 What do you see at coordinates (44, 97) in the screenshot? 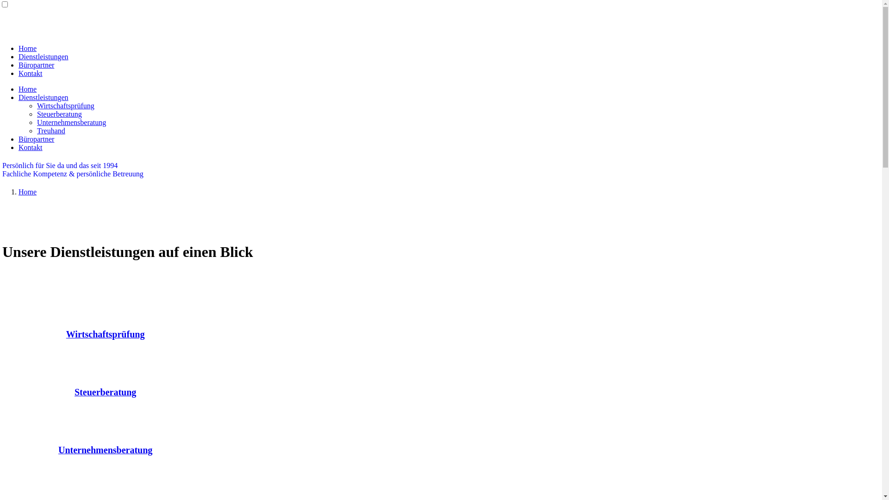
I see `Dienstleistungen` at bounding box center [44, 97].